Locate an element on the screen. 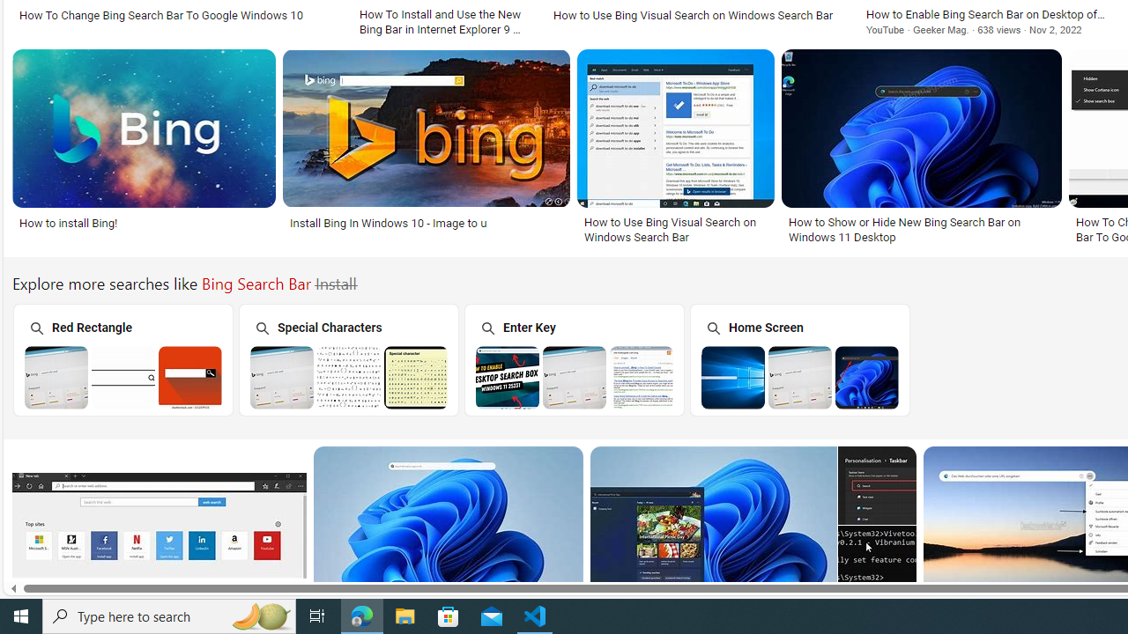 This screenshot has height=634, width=1128. Bing Search Bar Enter Key Enter Key is located at coordinates (574, 359).